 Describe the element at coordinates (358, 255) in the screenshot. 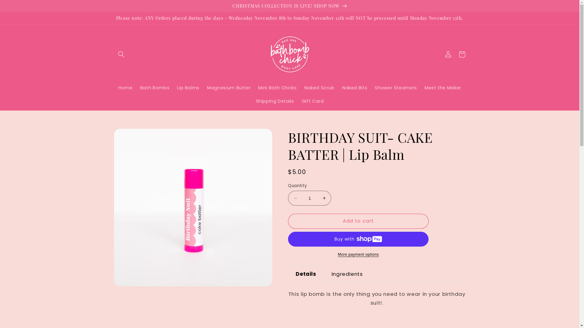

I see `More payment options` at that location.